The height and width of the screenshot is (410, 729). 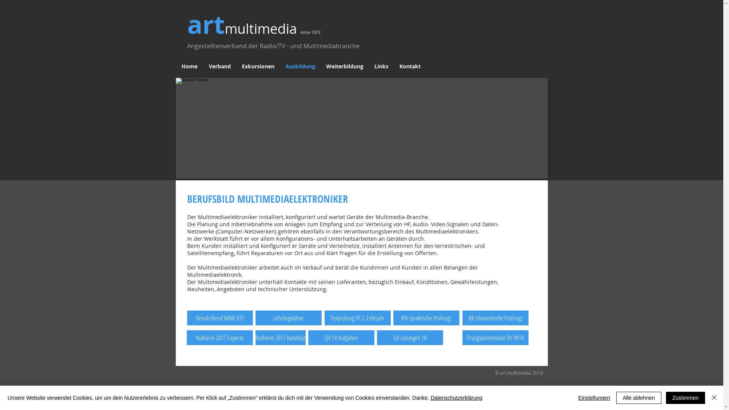 What do you see at coordinates (280, 338) in the screenshot?
I see `Nullserie 2017 Kandidat` at bounding box center [280, 338].